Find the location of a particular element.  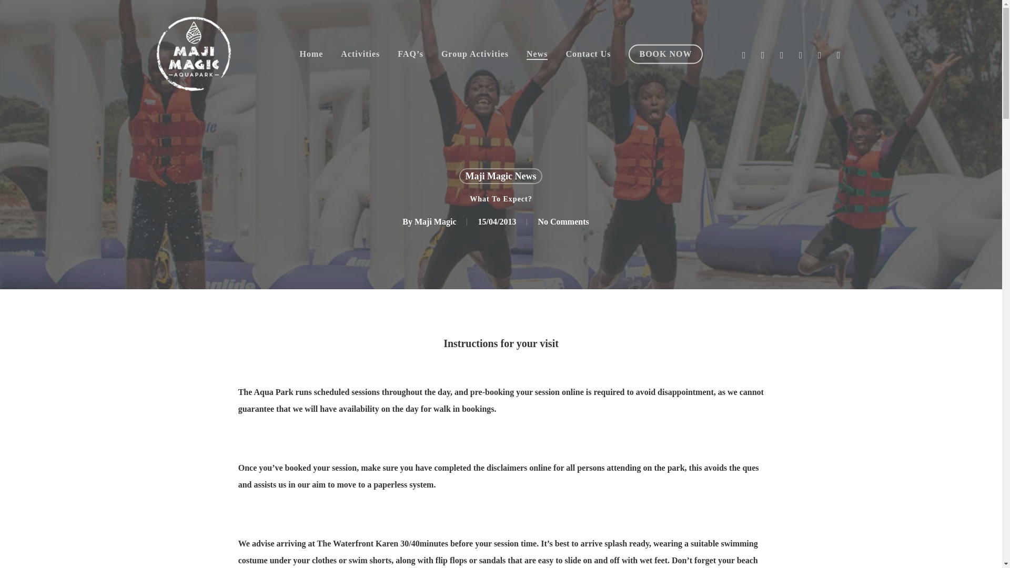

facebook is located at coordinates (763, 54).